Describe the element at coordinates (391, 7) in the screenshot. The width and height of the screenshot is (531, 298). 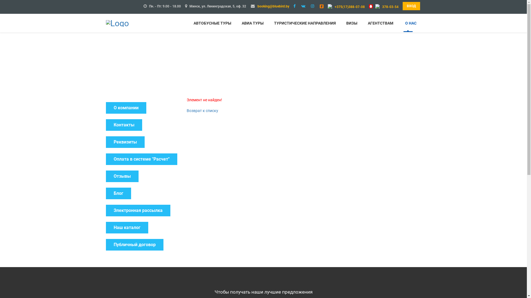
I see `378-03-54` at that location.